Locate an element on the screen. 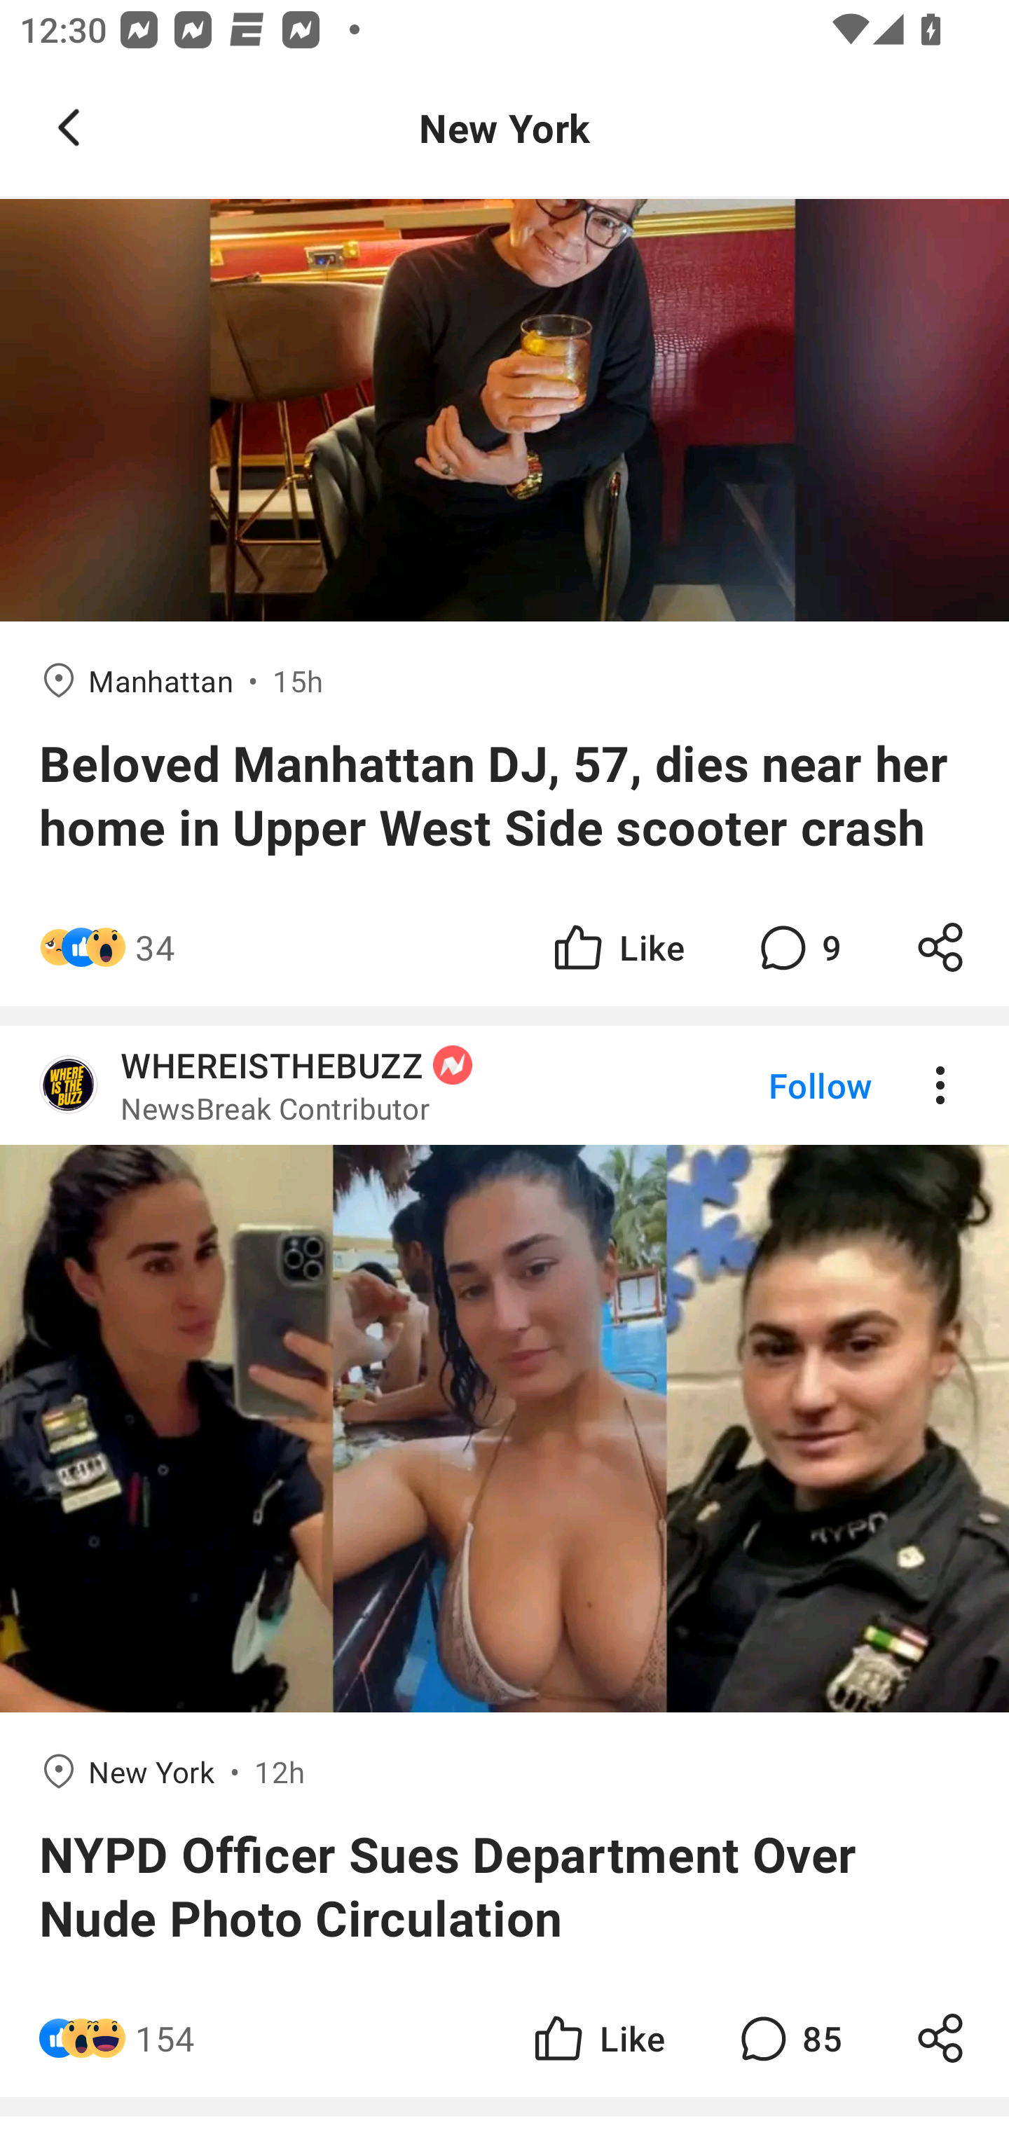 The image size is (1009, 2130). 154 is located at coordinates (165, 2038).